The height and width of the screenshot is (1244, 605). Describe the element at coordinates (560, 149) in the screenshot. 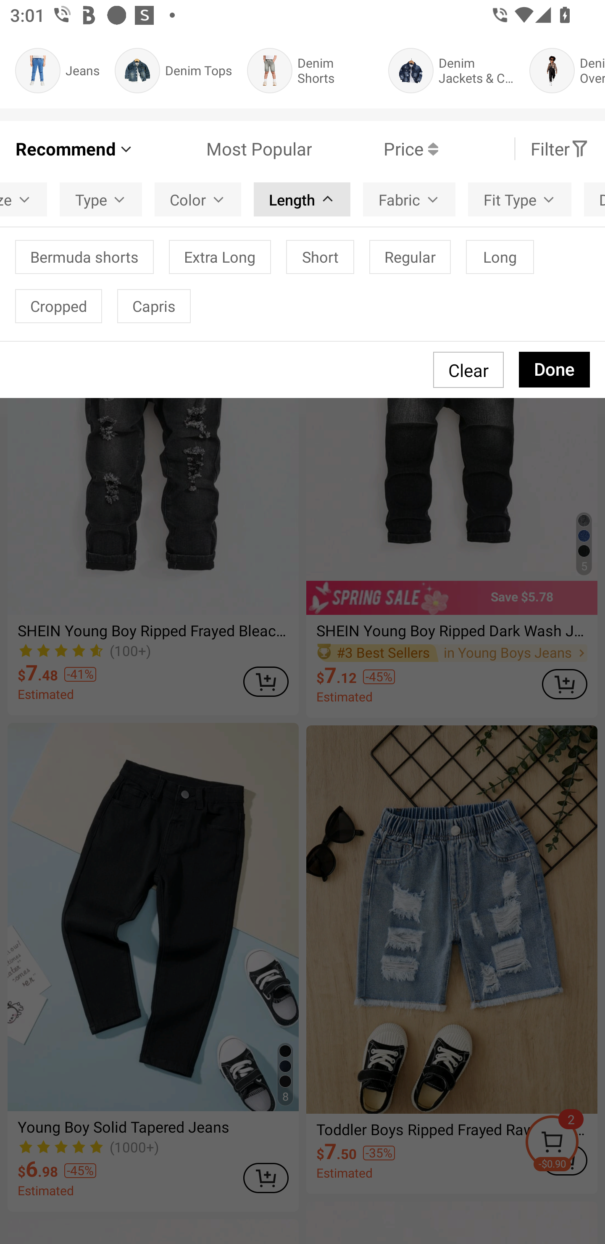

I see `Filter` at that location.